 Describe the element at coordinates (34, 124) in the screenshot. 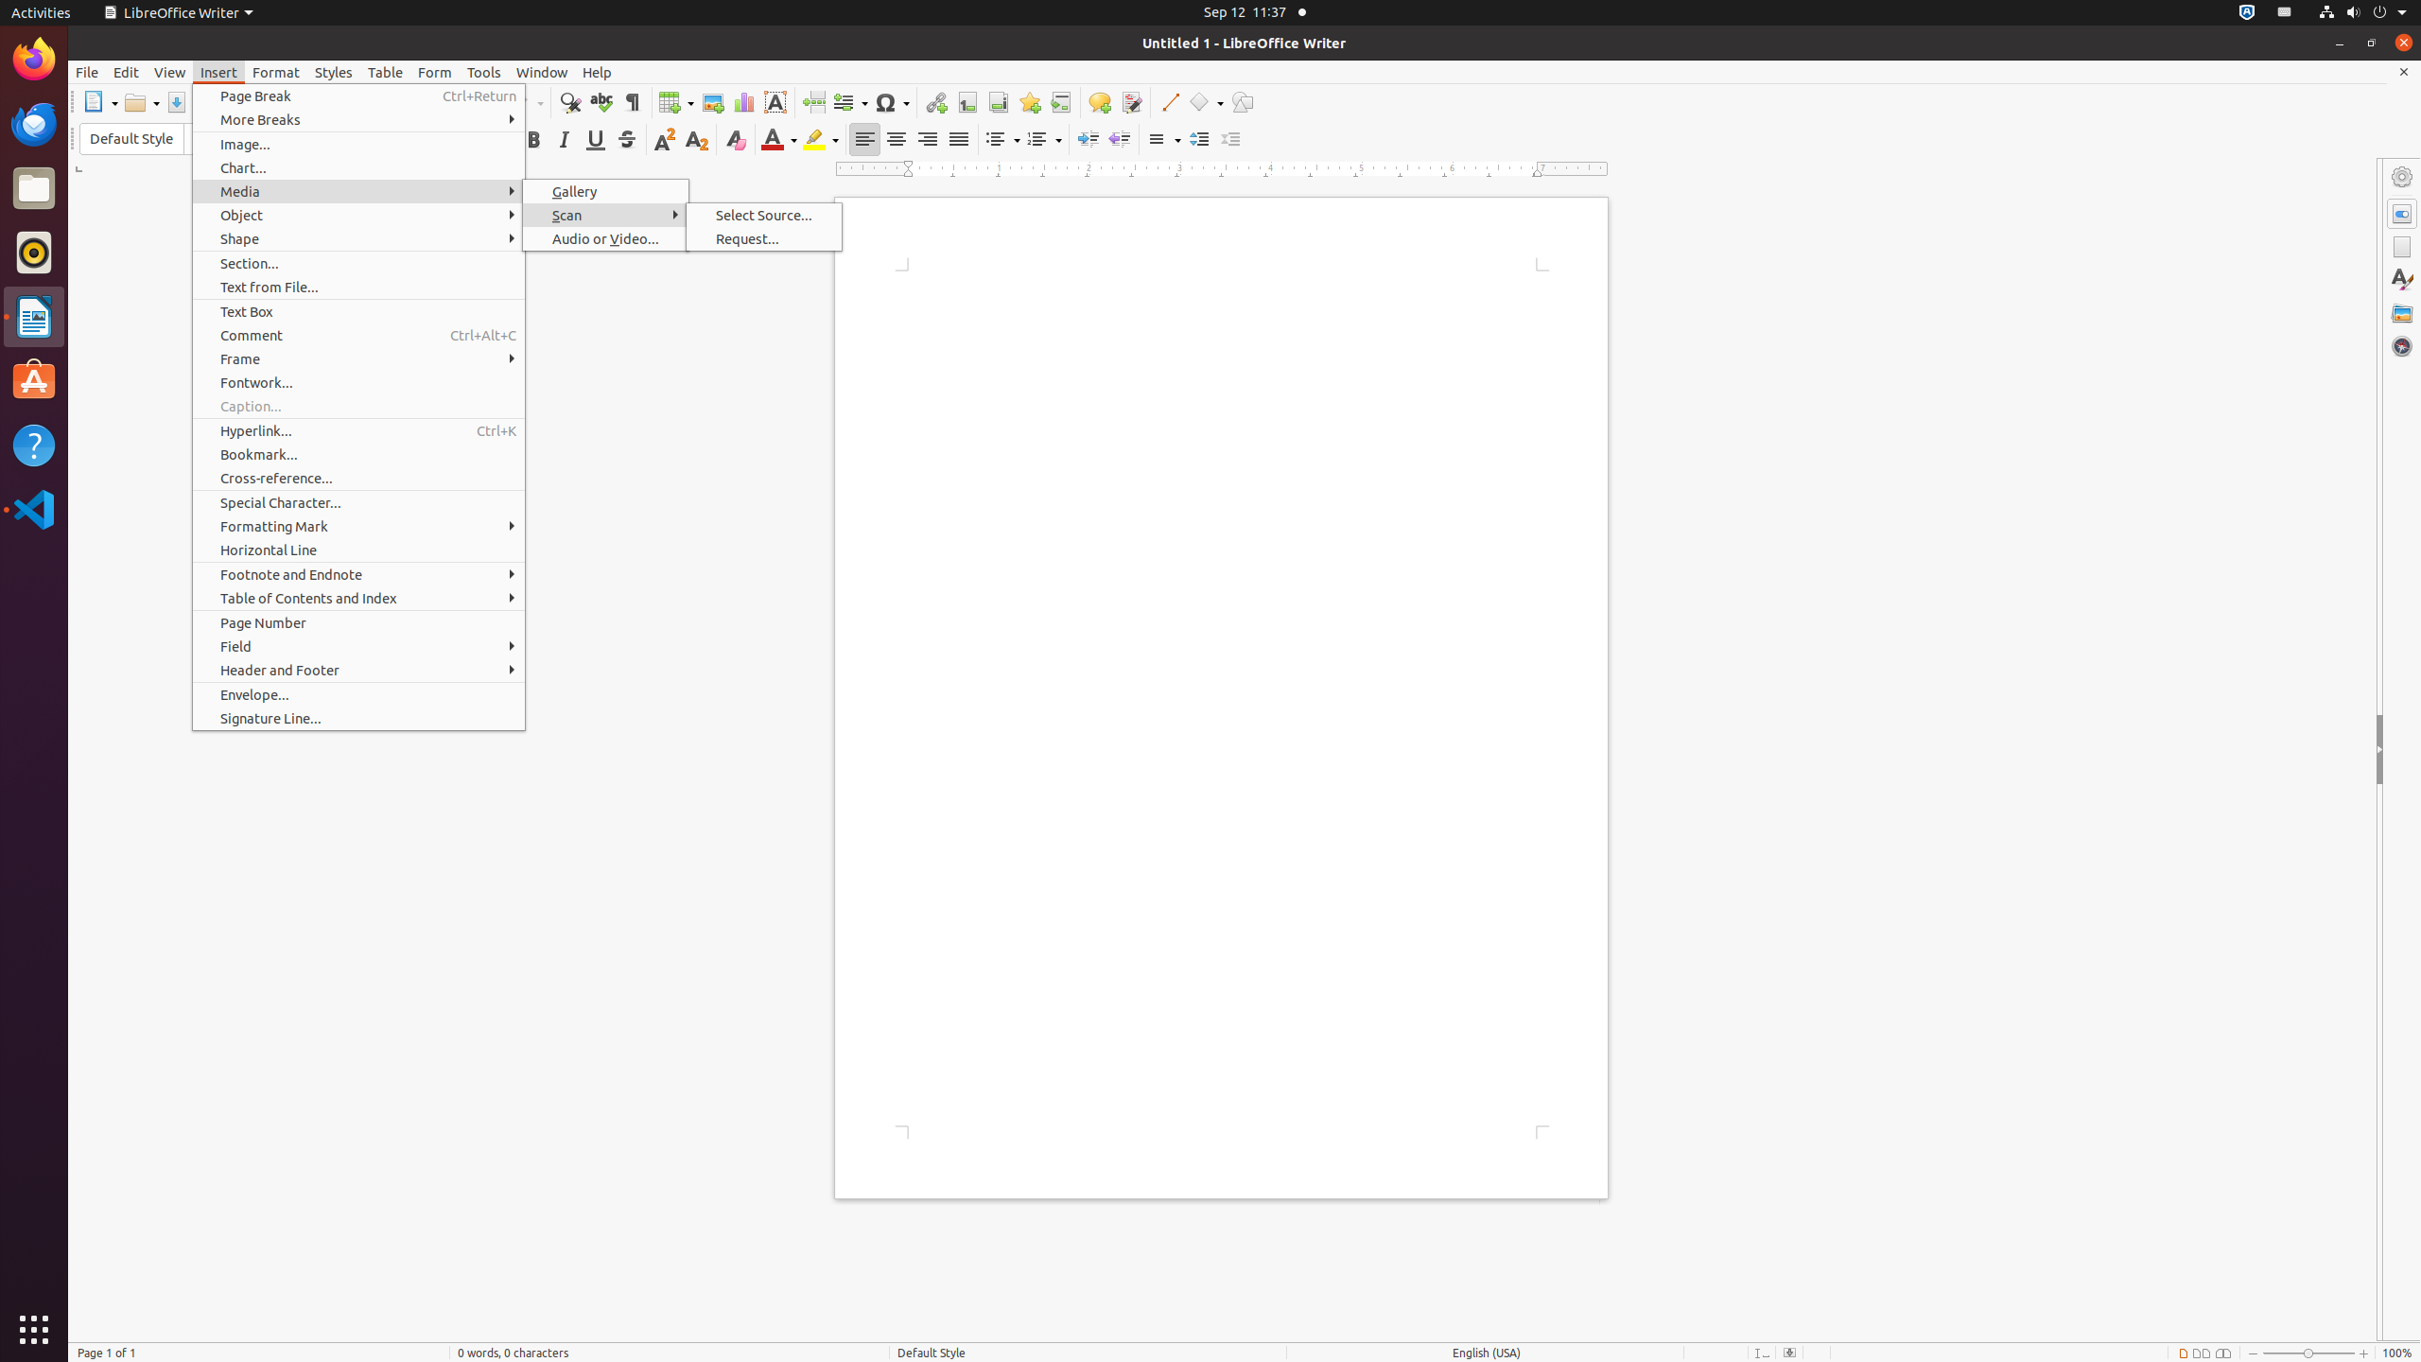

I see `Thunderbird Mail` at that location.